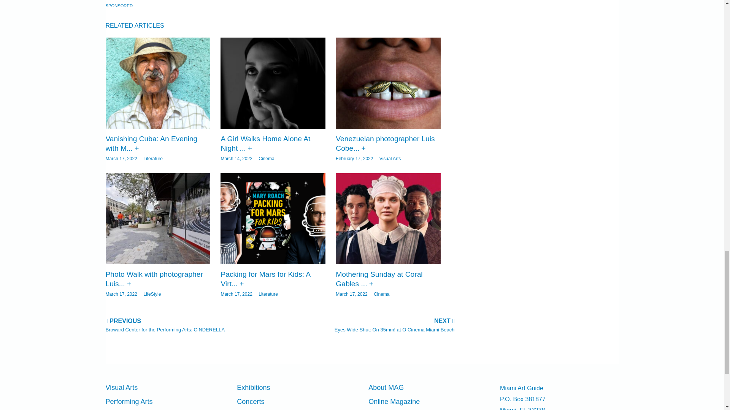 This screenshot has width=730, height=410. Describe the element at coordinates (272, 83) in the screenshot. I see `A Girl Walks Home Alone At Night at Coral Gables Art Cinema` at that location.